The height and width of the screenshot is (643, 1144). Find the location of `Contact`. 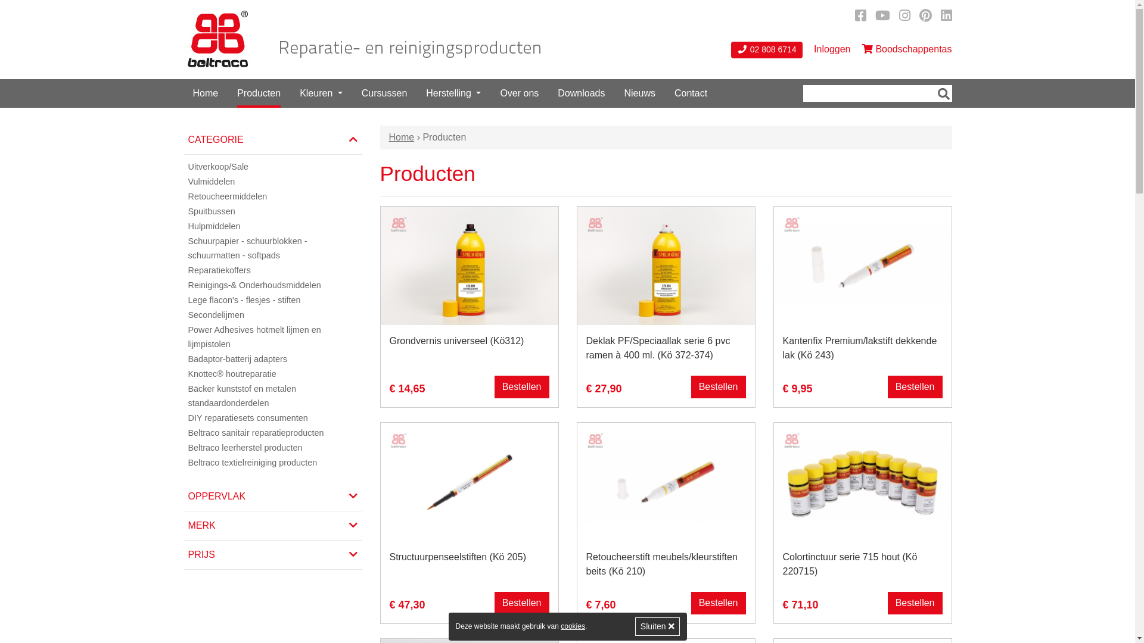

Contact is located at coordinates (691, 93).